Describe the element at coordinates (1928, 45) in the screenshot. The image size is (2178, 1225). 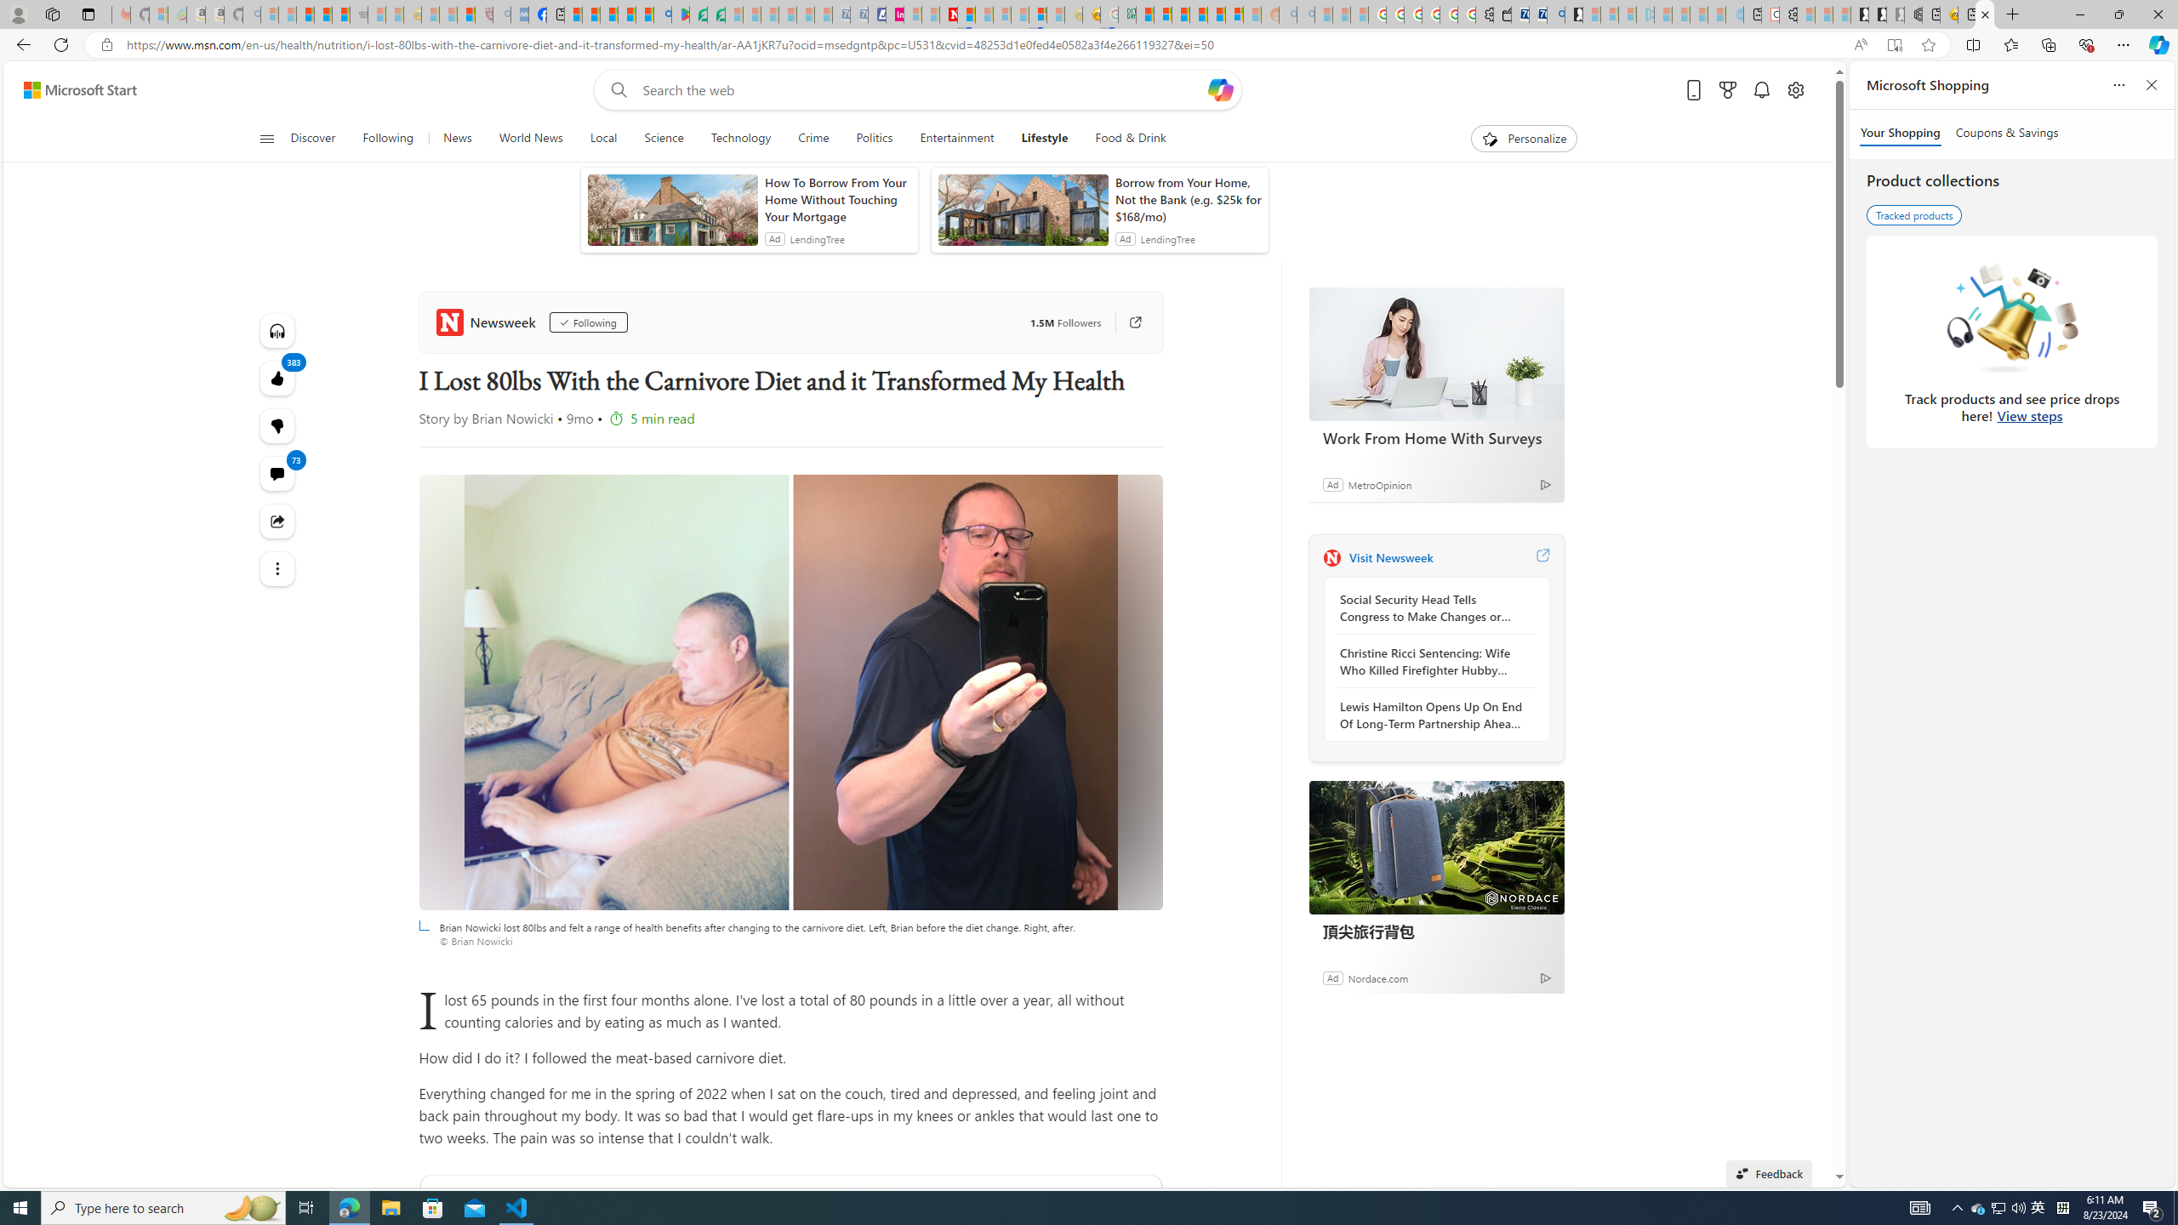
I see `Add this page to favorites (Ctrl+D)` at that location.